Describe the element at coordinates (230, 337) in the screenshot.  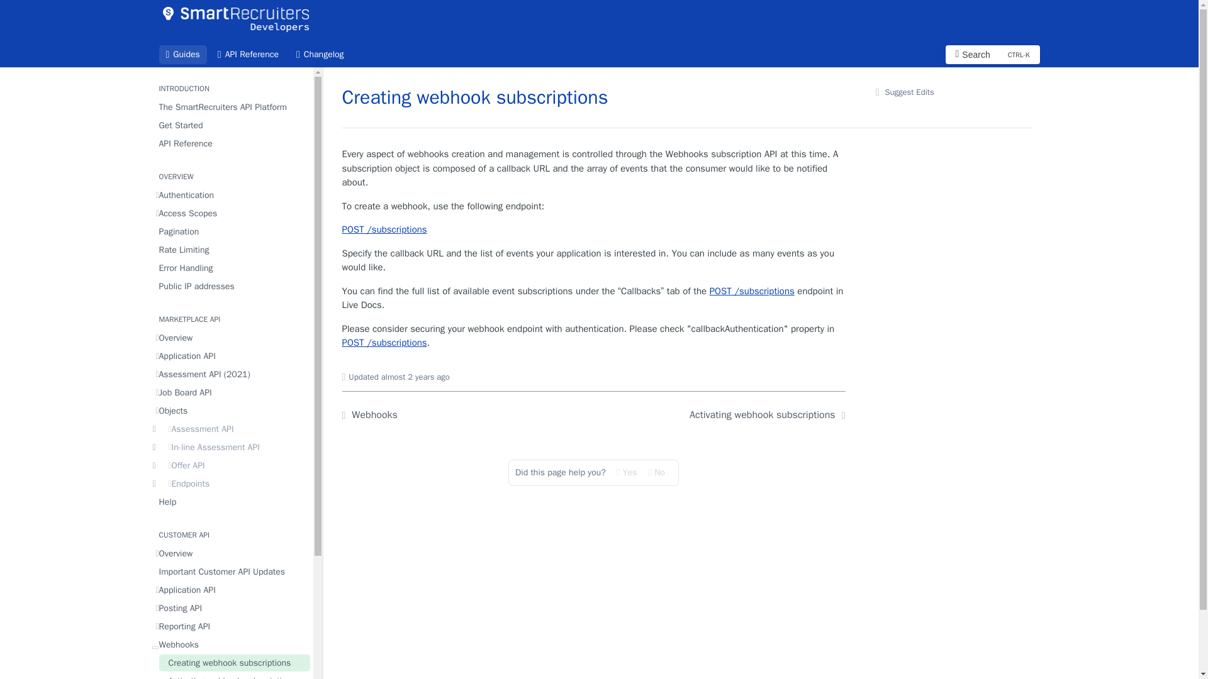
I see `Pagination` at that location.